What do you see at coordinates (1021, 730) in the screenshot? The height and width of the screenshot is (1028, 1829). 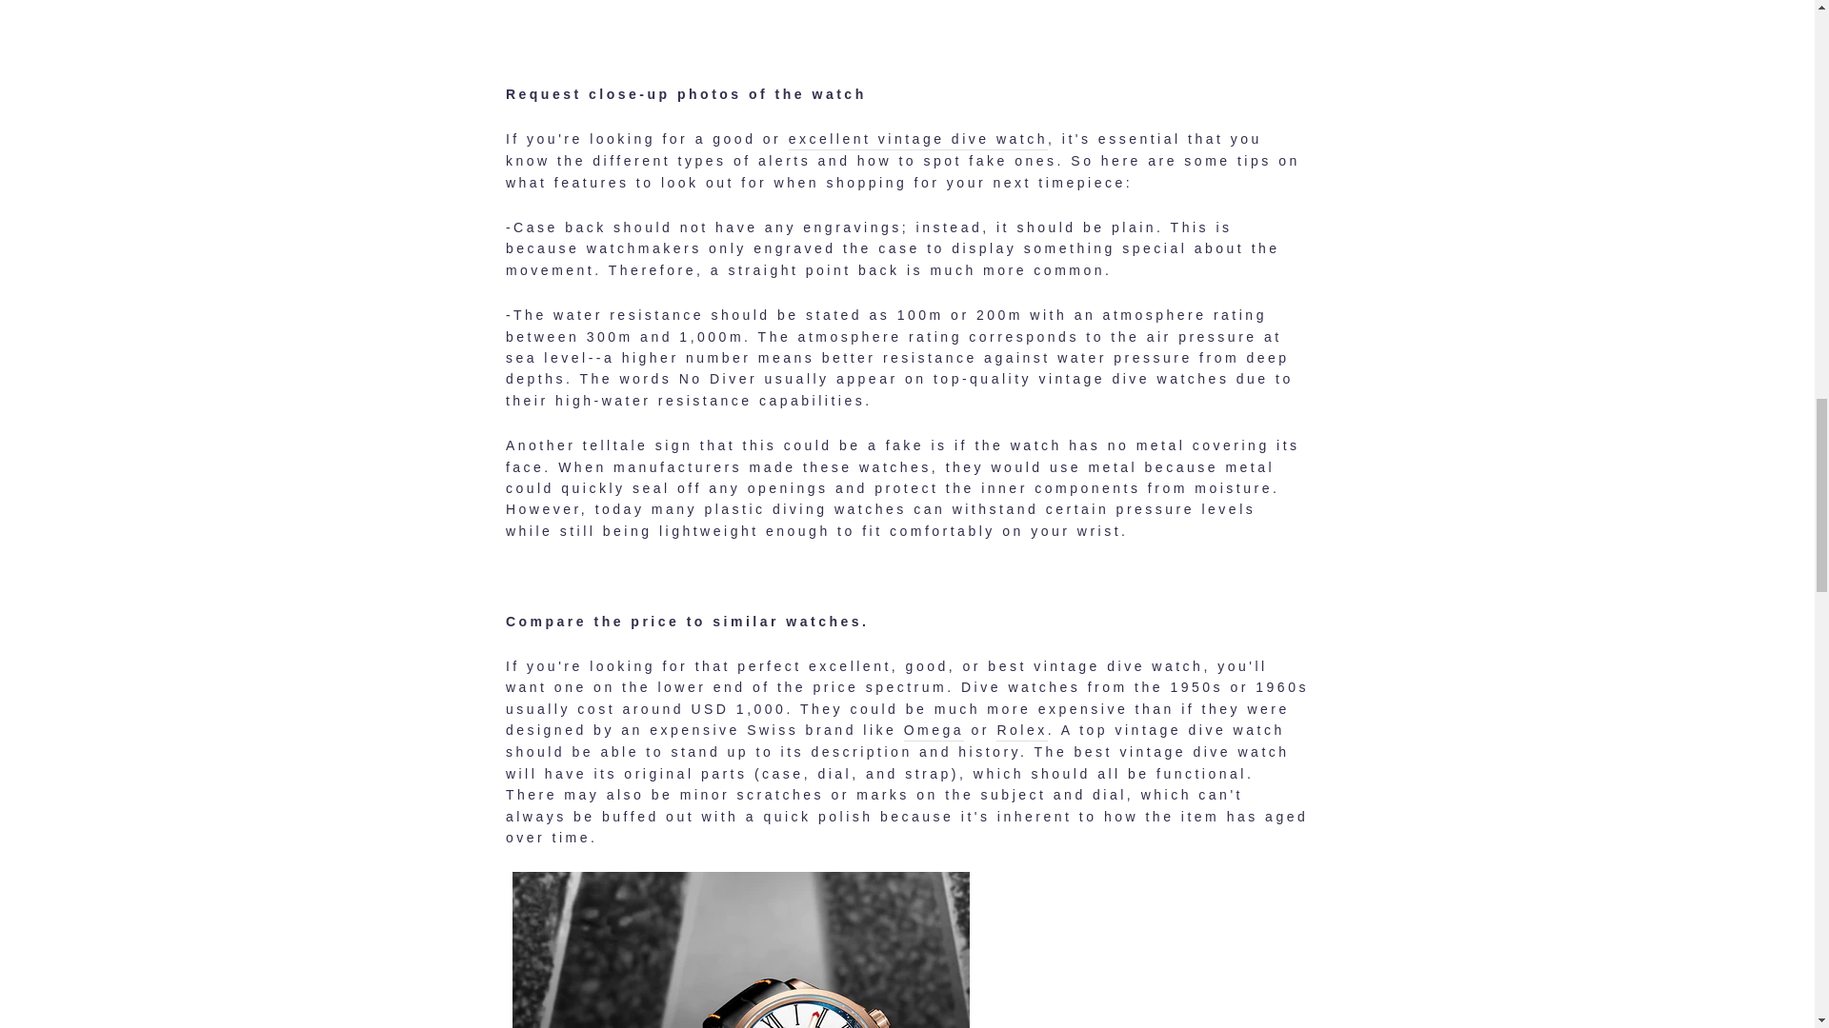 I see `Rolex` at bounding box center [1021, 730].